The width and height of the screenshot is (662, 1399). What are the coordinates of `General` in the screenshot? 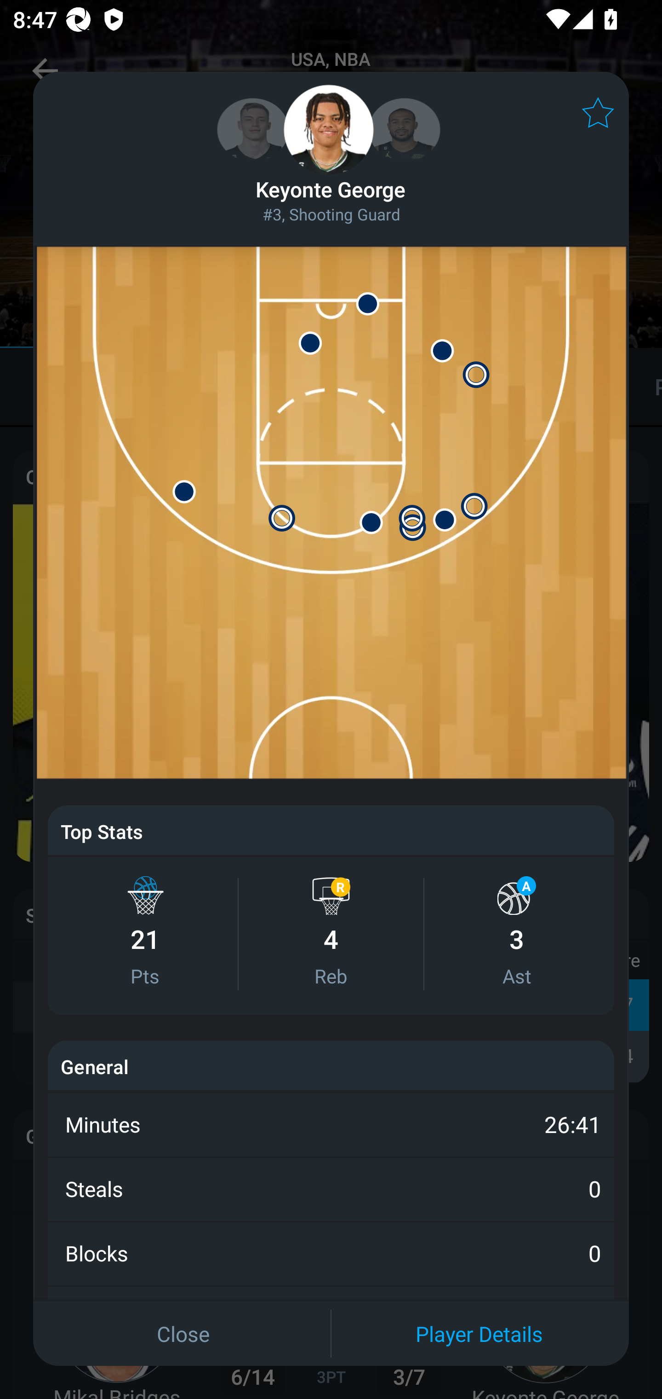 It's located at (95, 1066).